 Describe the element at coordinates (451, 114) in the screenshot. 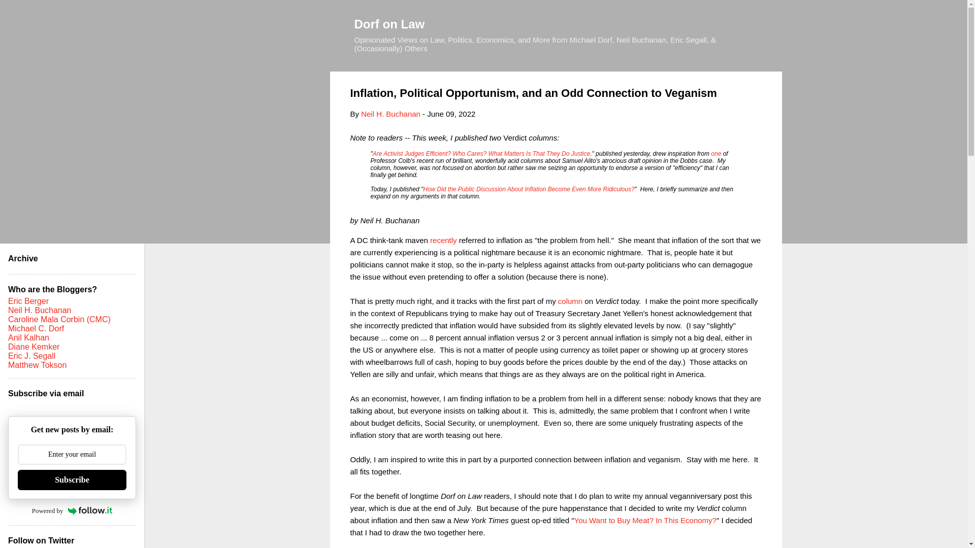

I see `June 09, 2022` at that location.